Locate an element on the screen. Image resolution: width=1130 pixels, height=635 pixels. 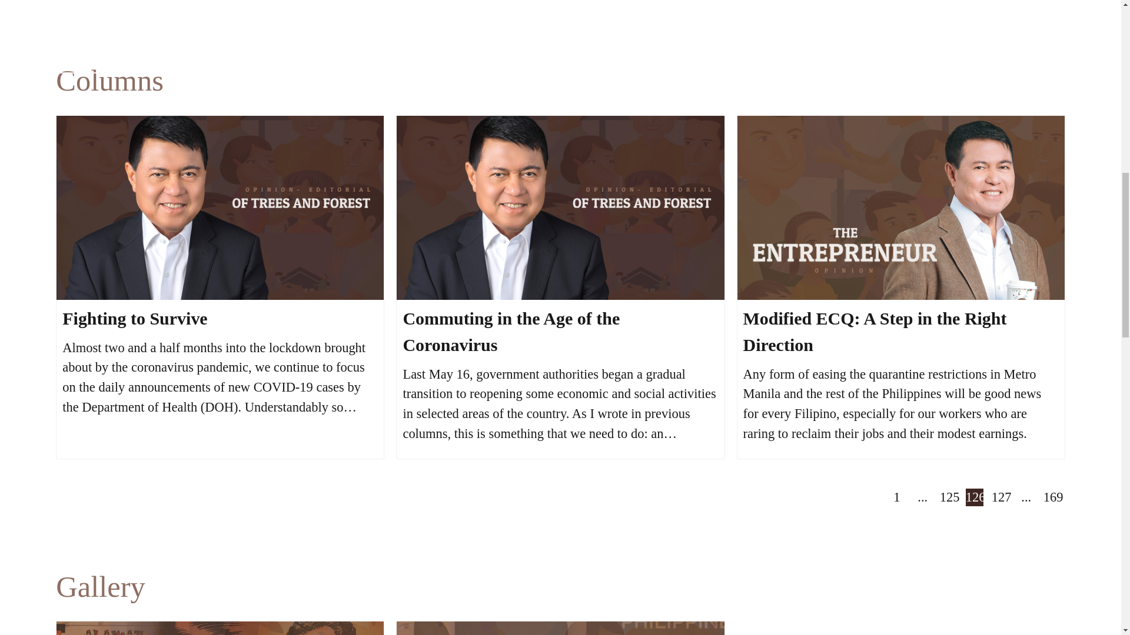
1 is located at coordinates (897, 497).